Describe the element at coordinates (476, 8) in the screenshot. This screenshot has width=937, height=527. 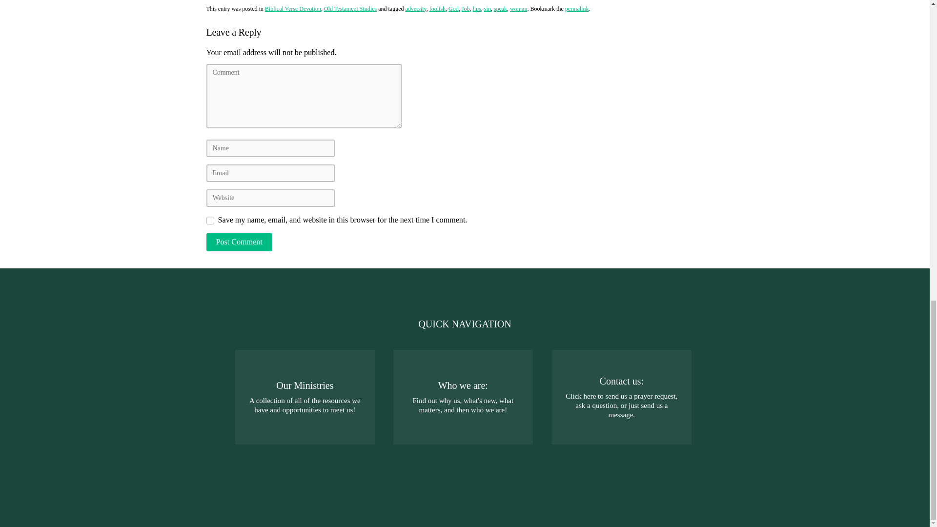
I see `lips` at that location.